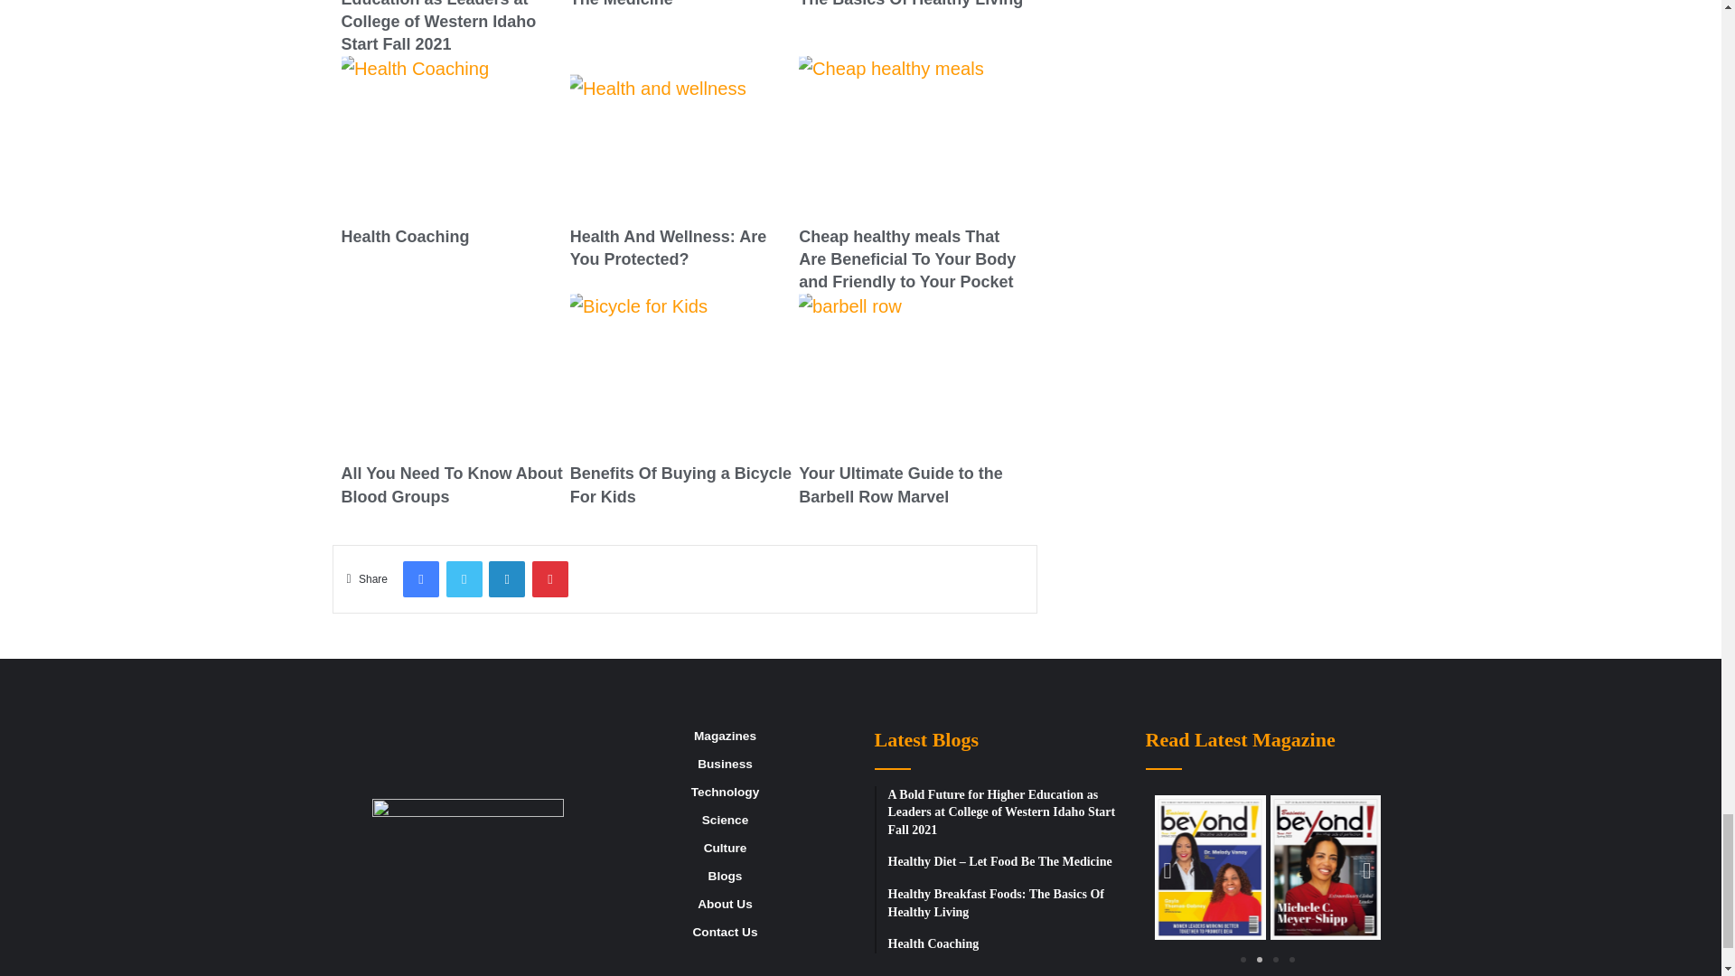 The height and width of the screenshot is (976, 1735). I want to click on LinkedIn, so click(507, 578).